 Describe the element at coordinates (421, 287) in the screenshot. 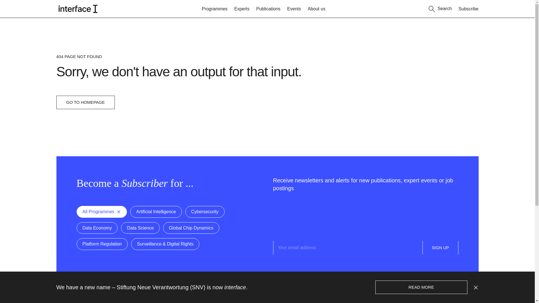

I see `READ MORE` at that location.